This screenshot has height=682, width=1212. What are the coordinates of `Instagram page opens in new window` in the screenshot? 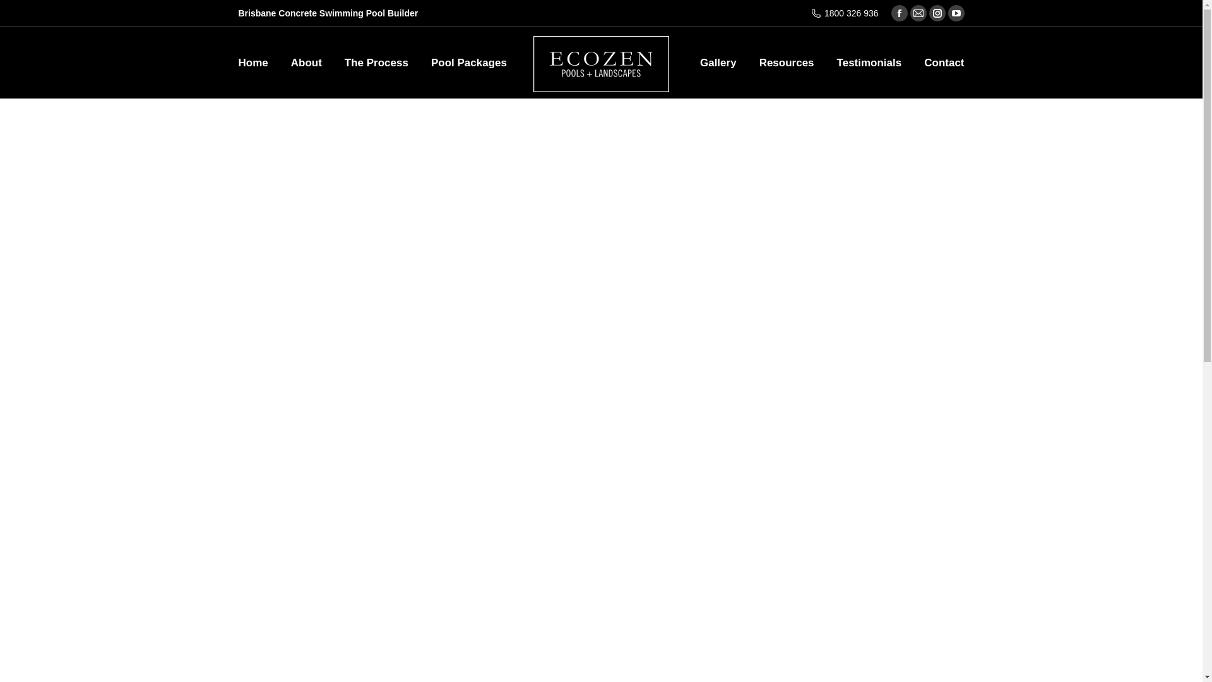 It's located at (937, 13).